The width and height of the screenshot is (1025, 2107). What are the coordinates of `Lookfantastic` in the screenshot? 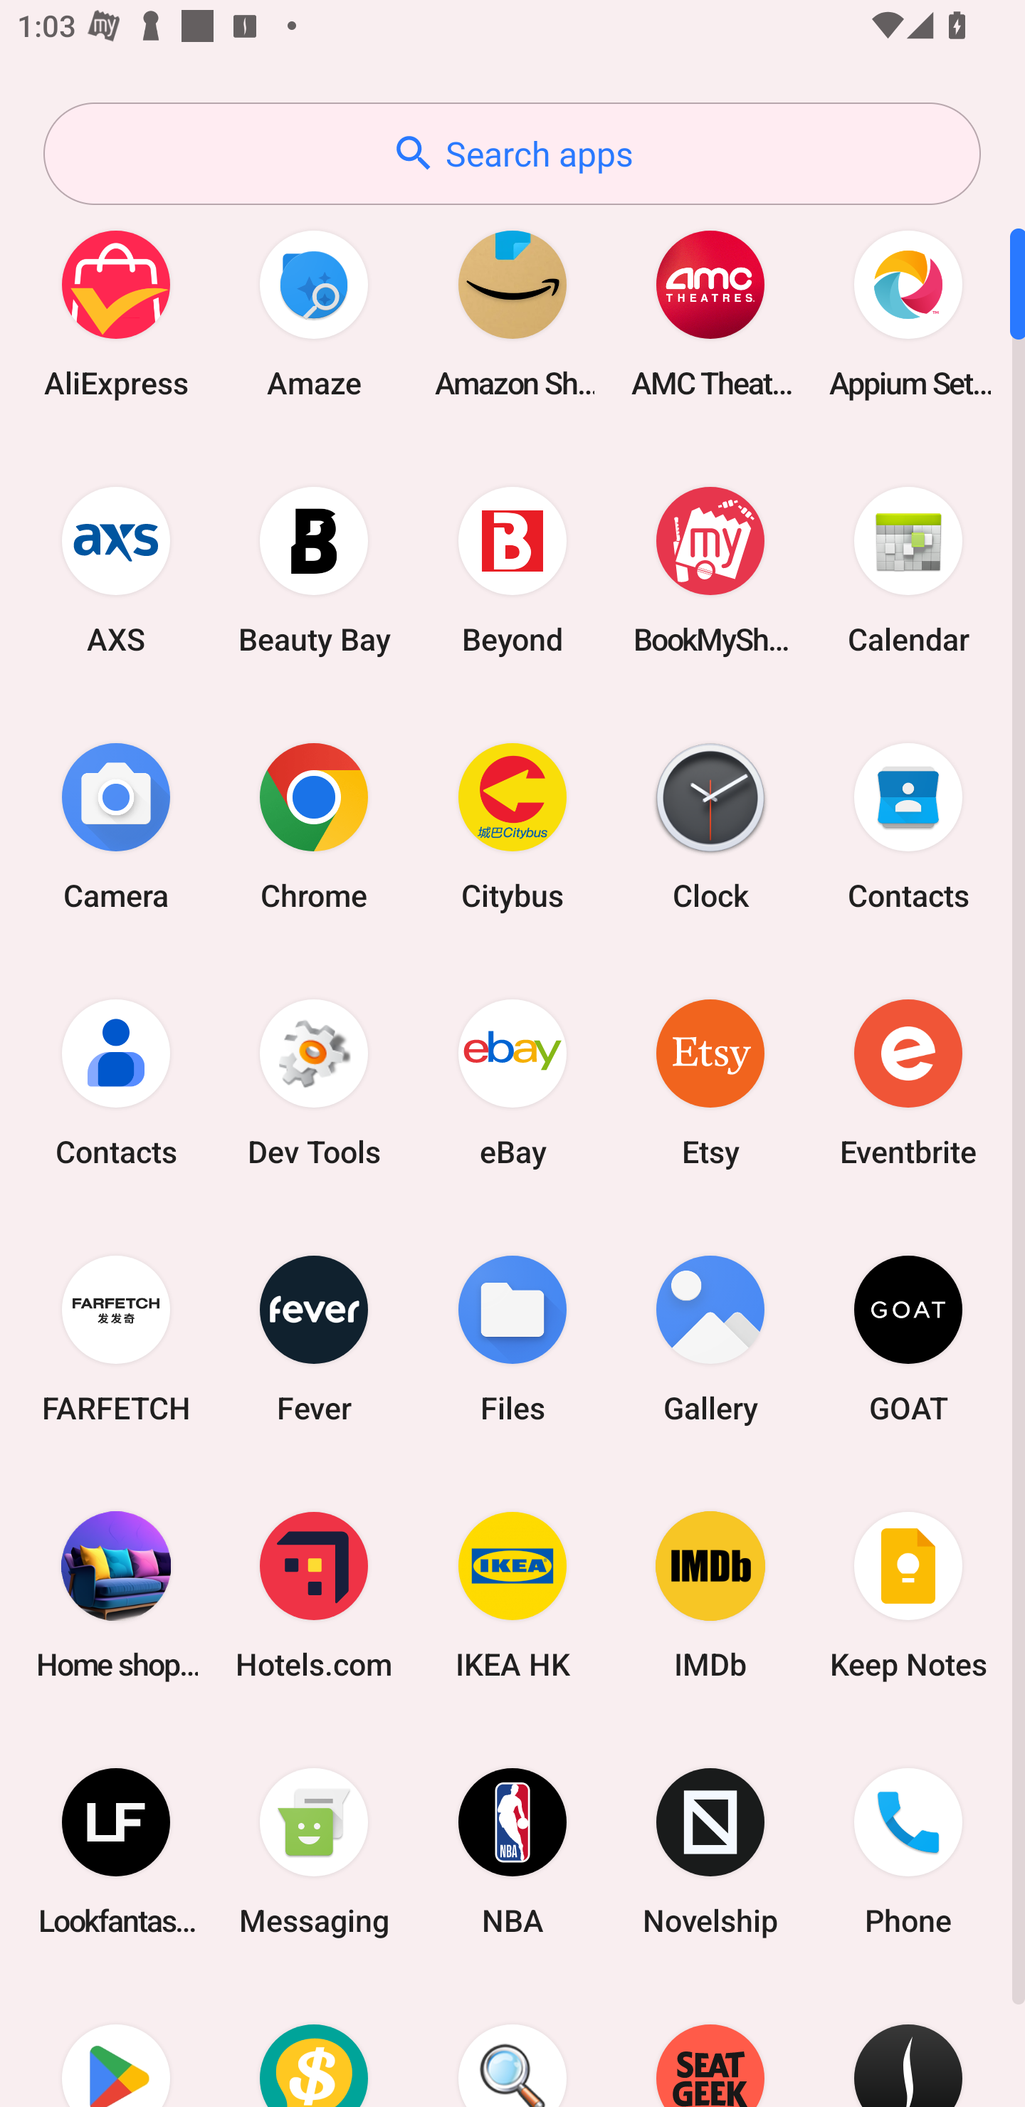 It's located at (116, 1852).